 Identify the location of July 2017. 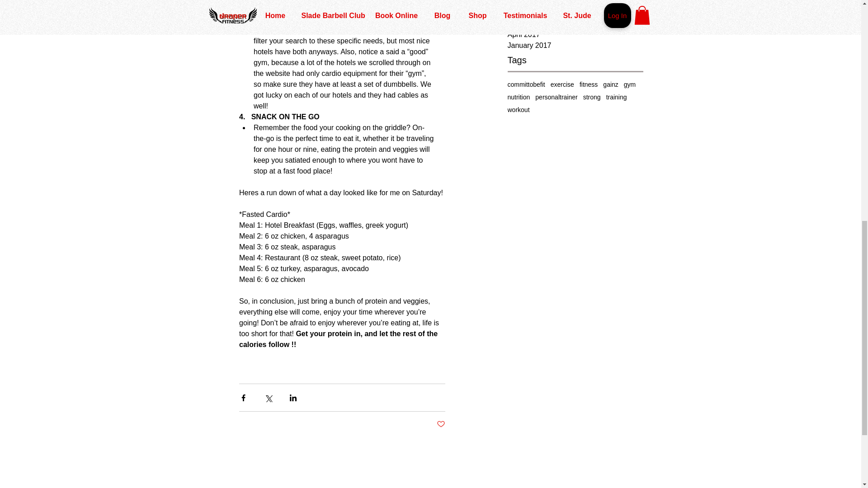
(575, 13).